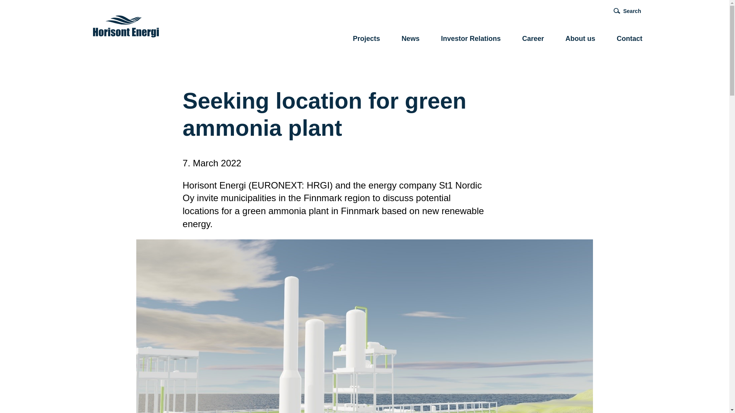  What do you see at coordinates (410, 40) in the screenshot?
I see `News` at bounding box center [410, 40].